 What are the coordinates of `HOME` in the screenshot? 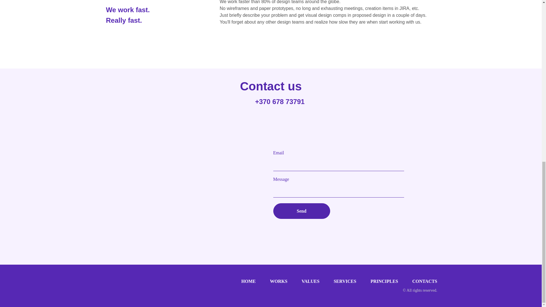 It's located at (249, 281).